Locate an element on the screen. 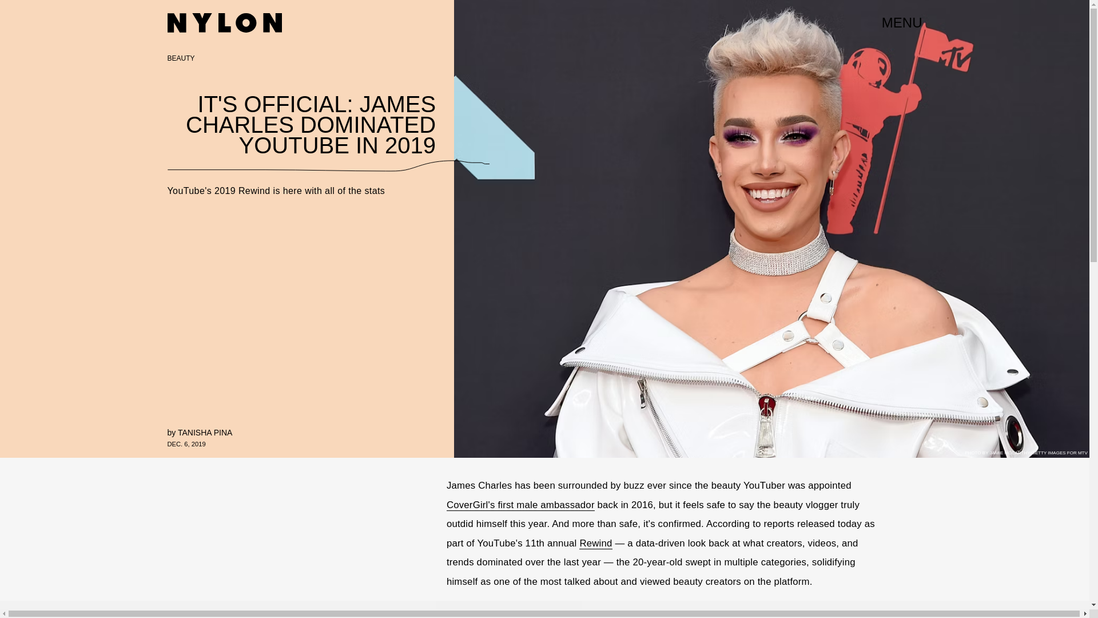 This screenshot has height=618, width=1098. CoverGirl's first male ambassador is located at coordinates (520, 505).